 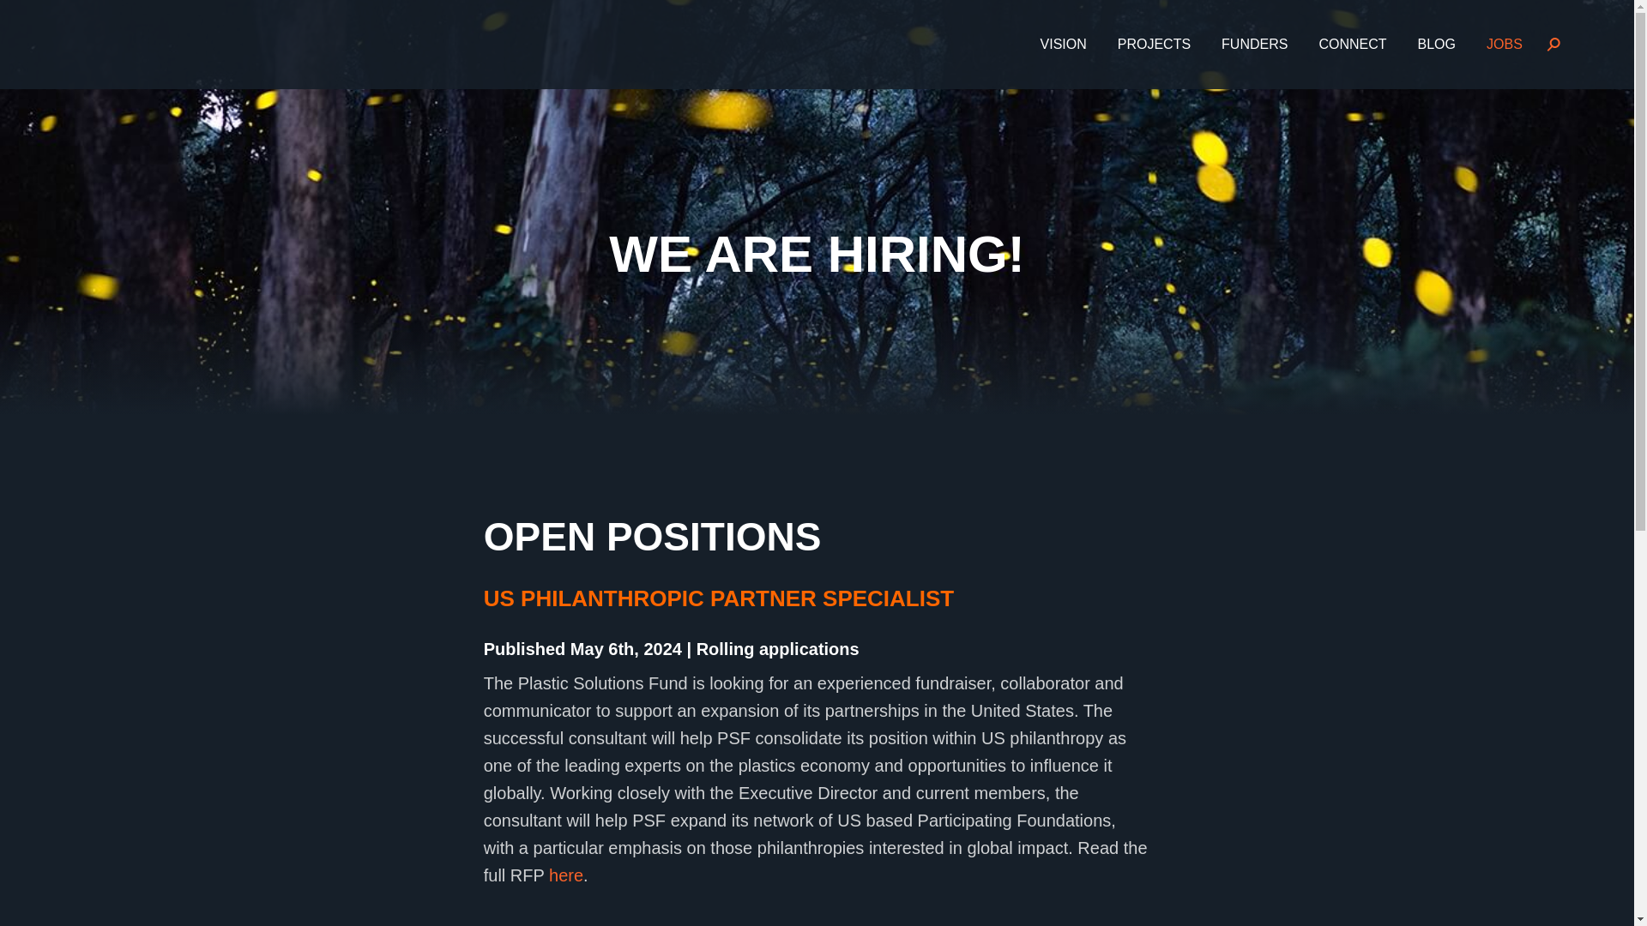 I want to click on PROJECTS, so click(x=1153, y=45).